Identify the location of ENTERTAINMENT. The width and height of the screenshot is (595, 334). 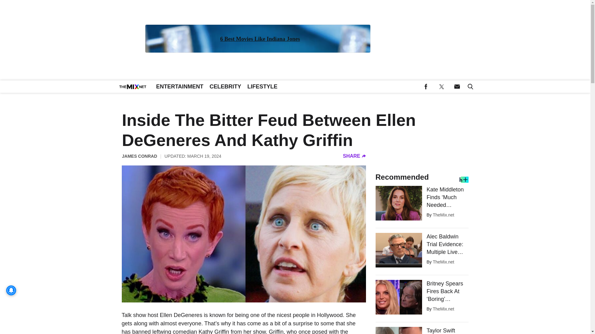
(180, 87).